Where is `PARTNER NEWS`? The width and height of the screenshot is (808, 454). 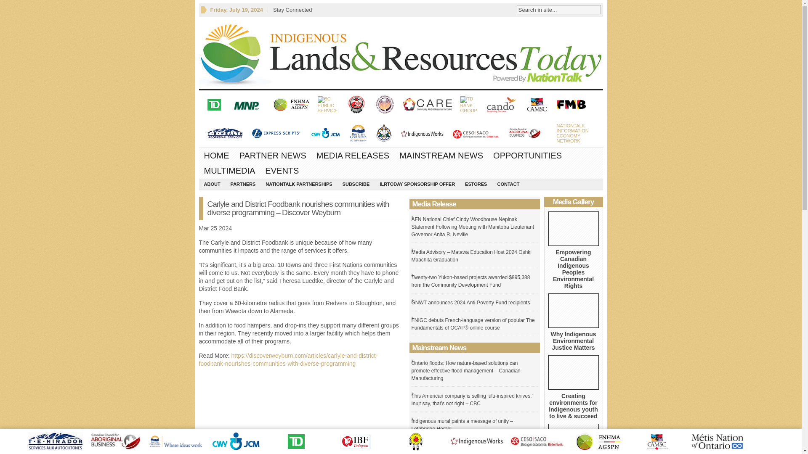 PARTNER NEWS is located at coordinates (401, 53).